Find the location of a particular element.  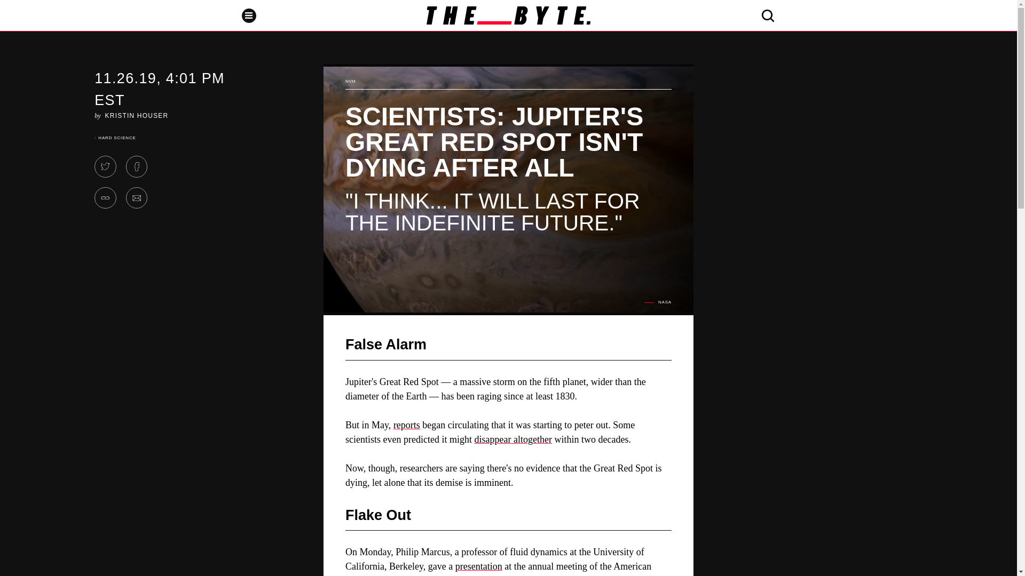

disappear altogether is located at coordinates (512, 439).